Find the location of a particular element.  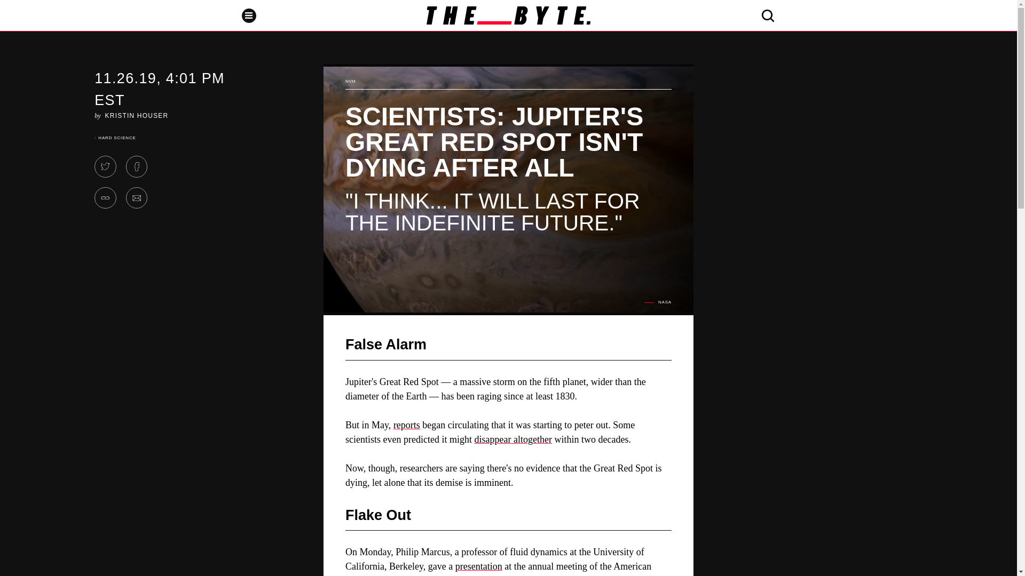

disappear altogether is located at coordinates (512, 439).